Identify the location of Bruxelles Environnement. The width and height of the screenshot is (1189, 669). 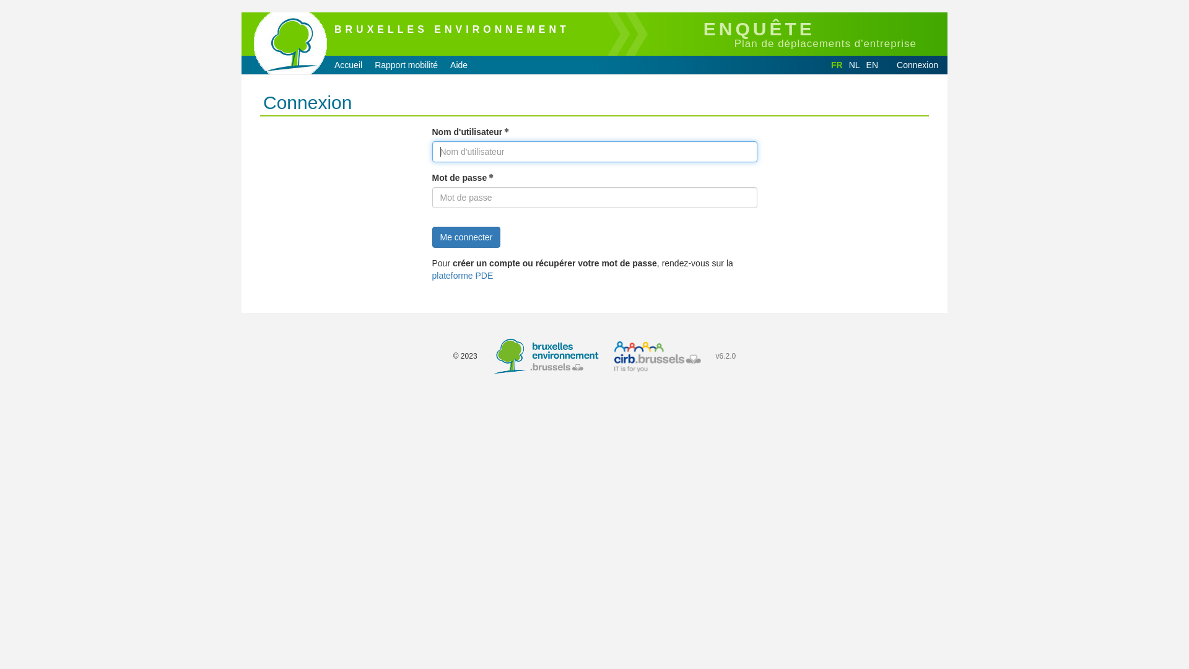
(546, 357).